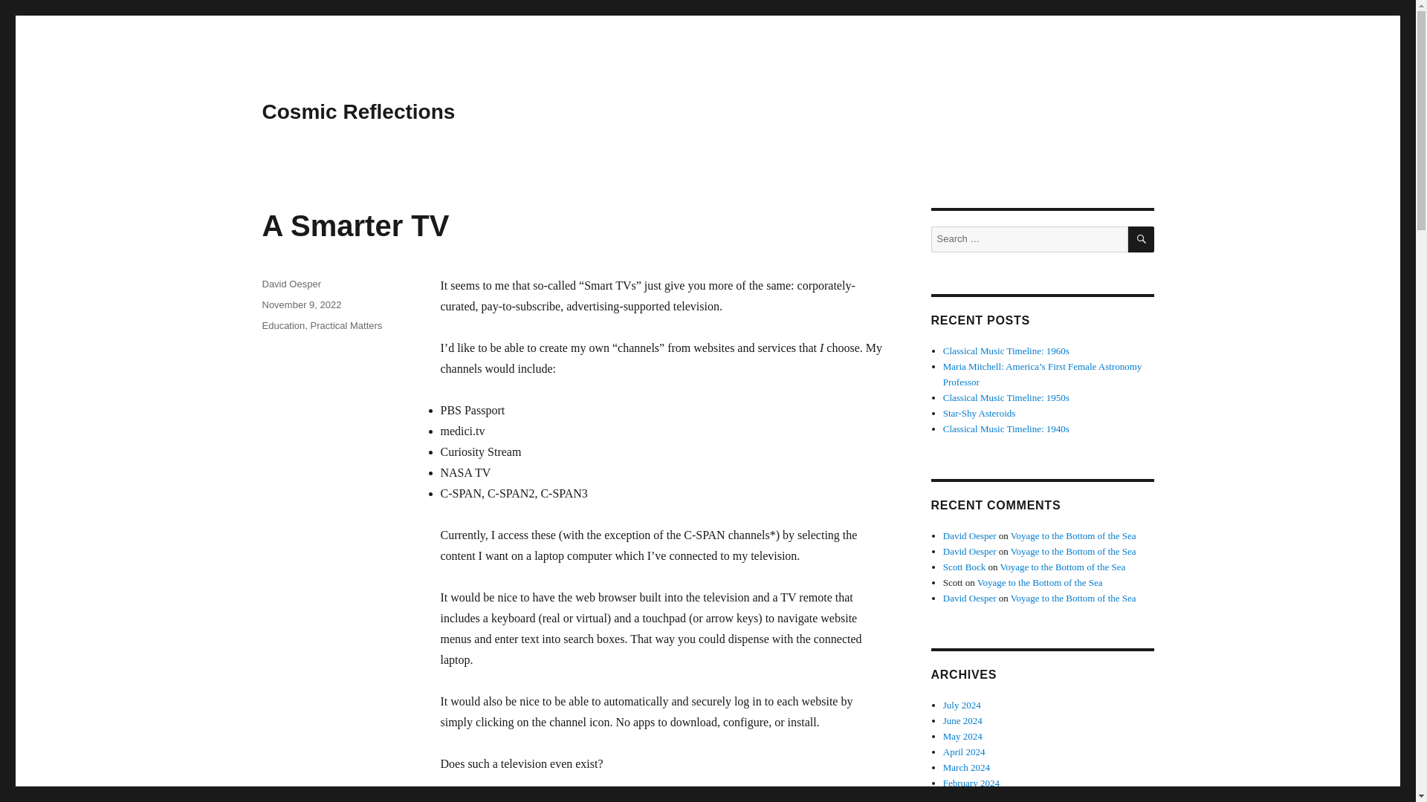 The height and width of the screenshot is (802, 1427). I want to click on November 9, 2022, so click(300, 304).